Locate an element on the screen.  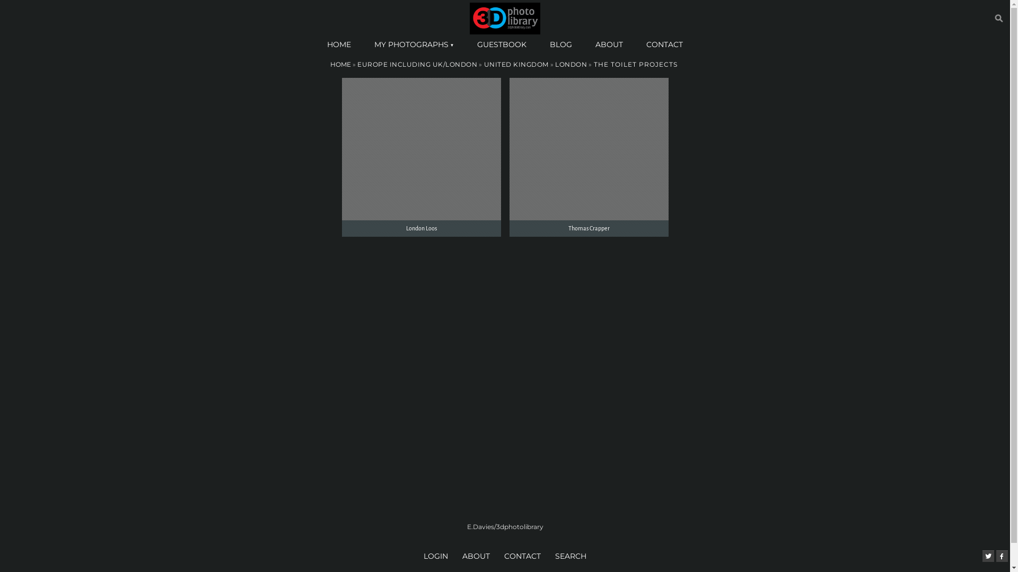
HOME is located at coordinates (340, 65).